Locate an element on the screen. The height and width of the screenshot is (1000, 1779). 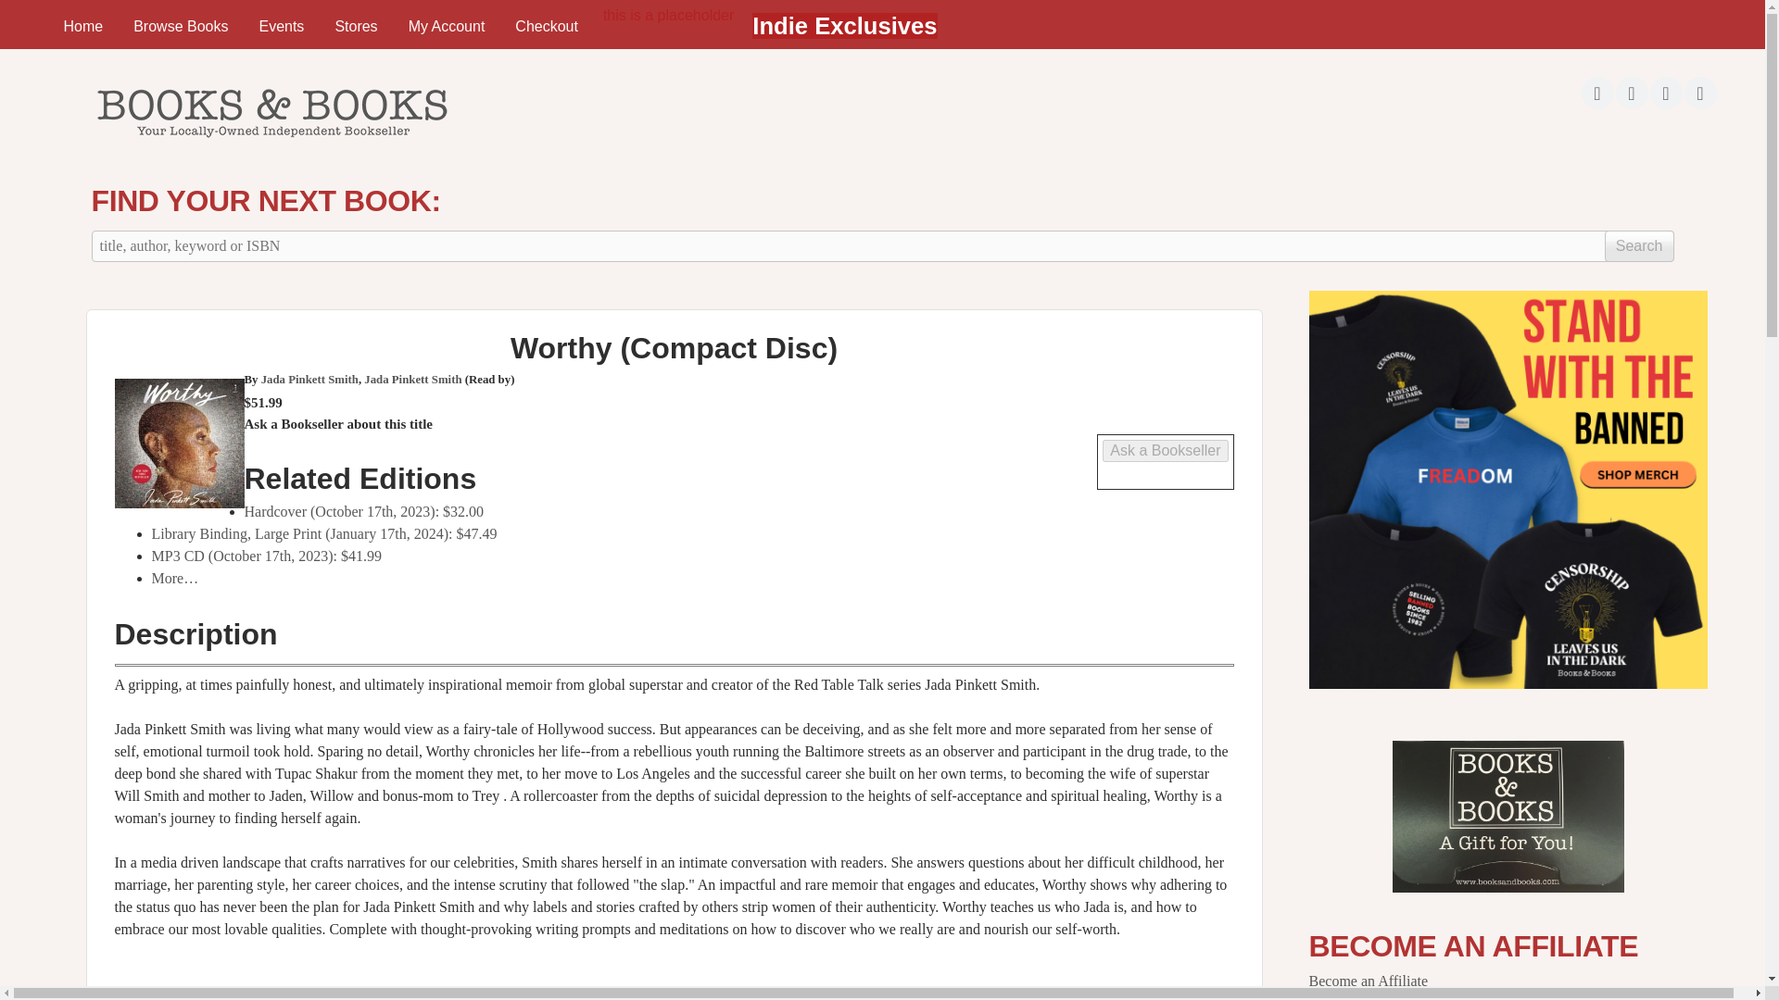
Checkout is located at coordinates (546, 26).